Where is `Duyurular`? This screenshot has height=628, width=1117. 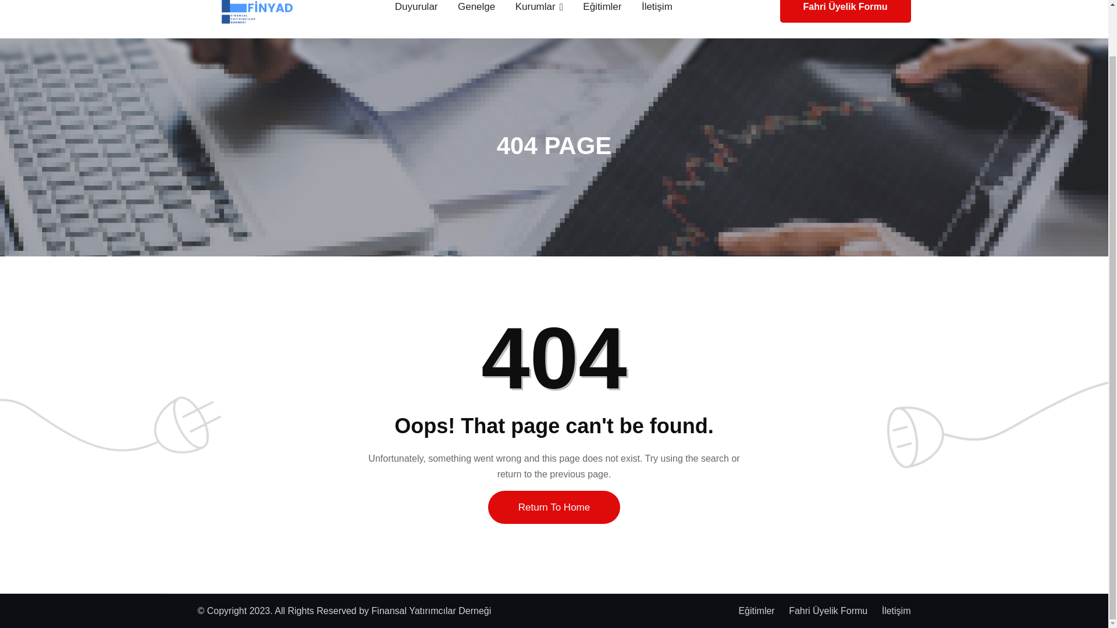
Duyurular is located at coordinates (417, 16).